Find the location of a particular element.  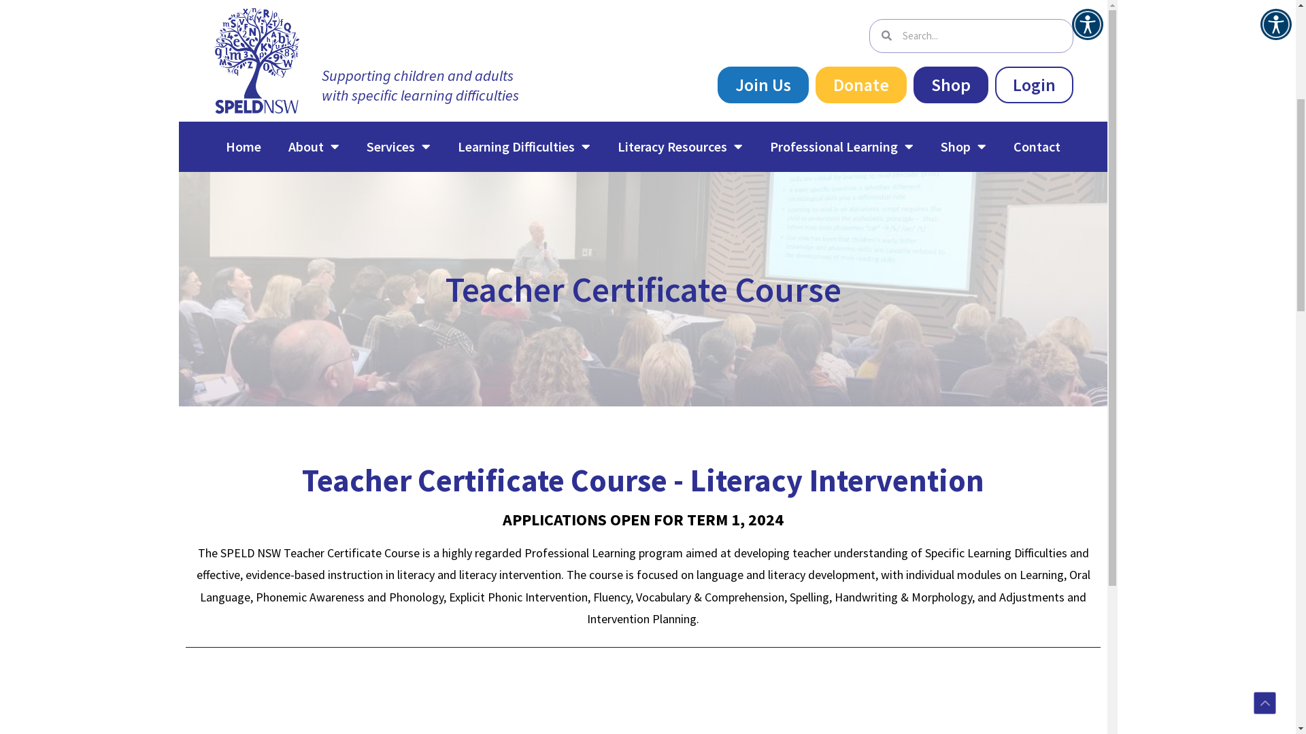

Literacy Resources is located at coordinates (685, 147).